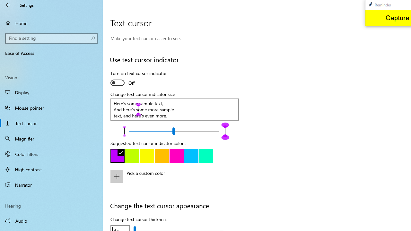 The image size is (411, 231). What do you see at coordinates (139, 79) in the screenshot?
I see `Turn on text cursor indicator` at bounding box center [139, 79].